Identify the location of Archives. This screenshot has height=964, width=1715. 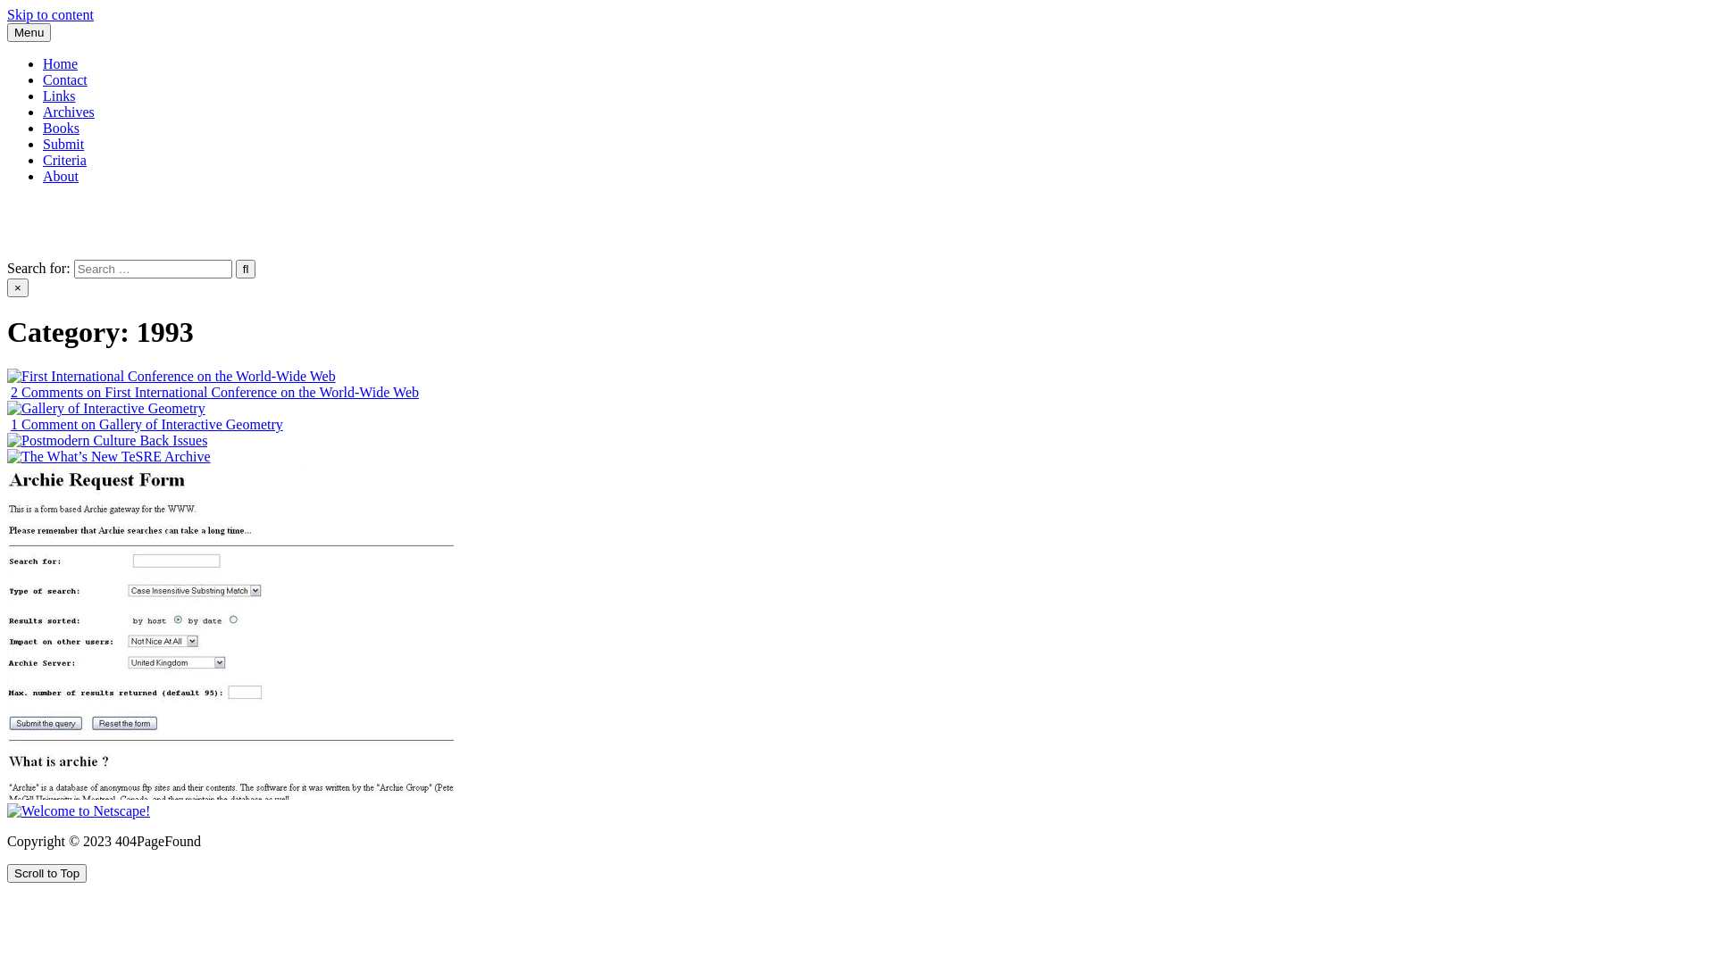
(69, 112).